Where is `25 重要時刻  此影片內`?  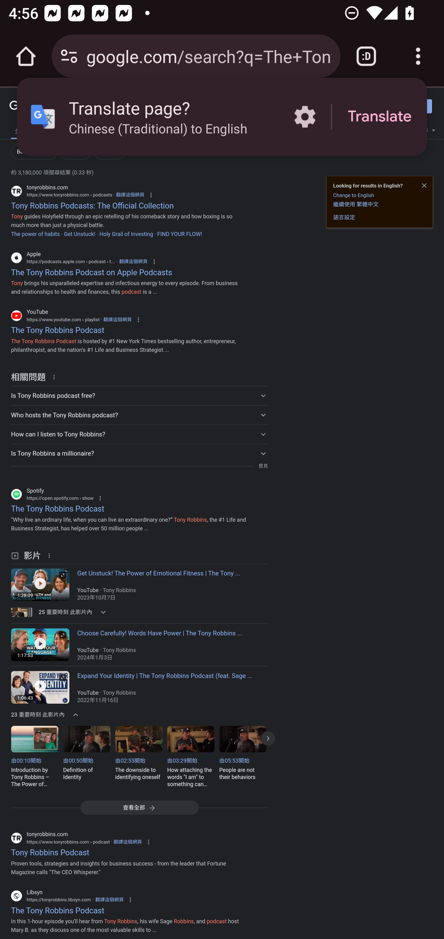 25 重要時刻  此影片內 is located at coordinates (74, 612).